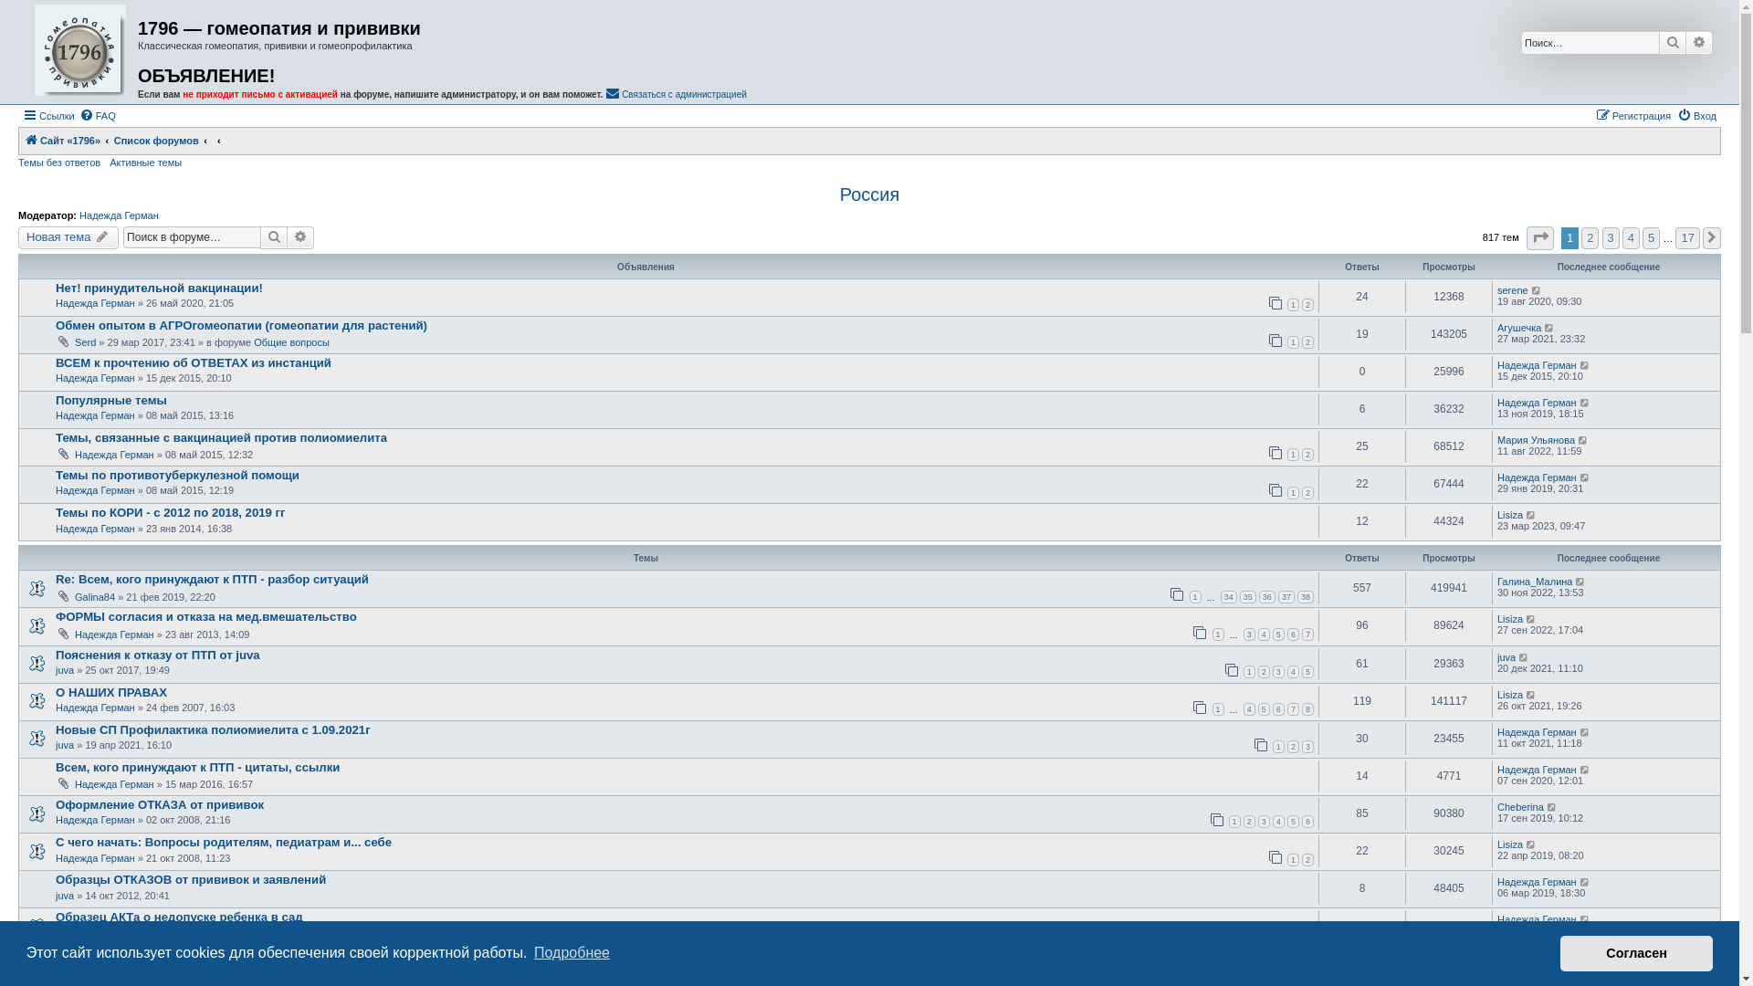  I want to click on 2, so click(1264, 672).